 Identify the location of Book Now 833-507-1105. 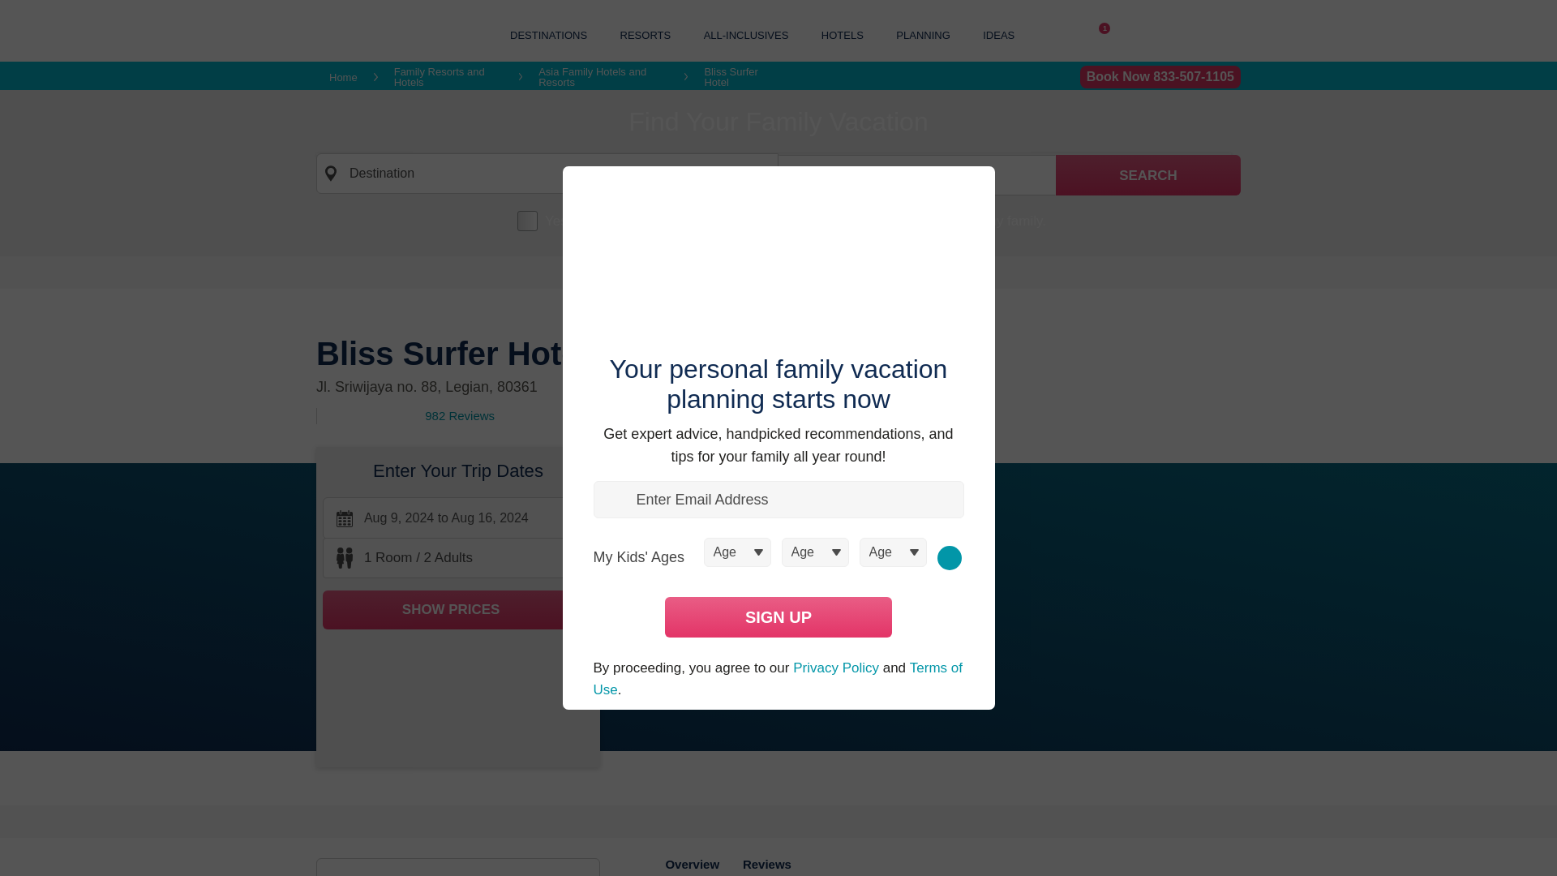
(1160, 77).